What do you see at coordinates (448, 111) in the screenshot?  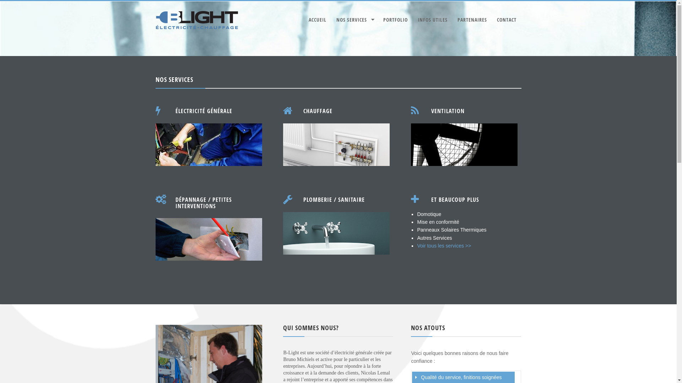 I see `VENTILATION` at bounding box center [448, 111].